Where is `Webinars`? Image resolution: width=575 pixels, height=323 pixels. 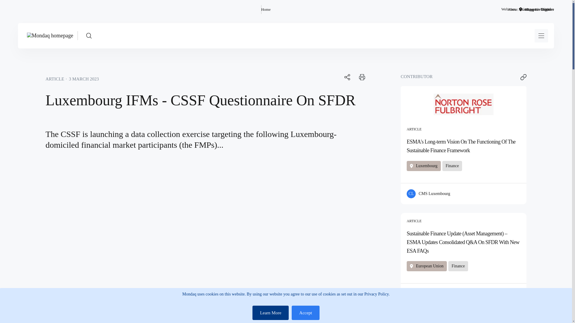
Webinars is located at coordinates (509, 9).